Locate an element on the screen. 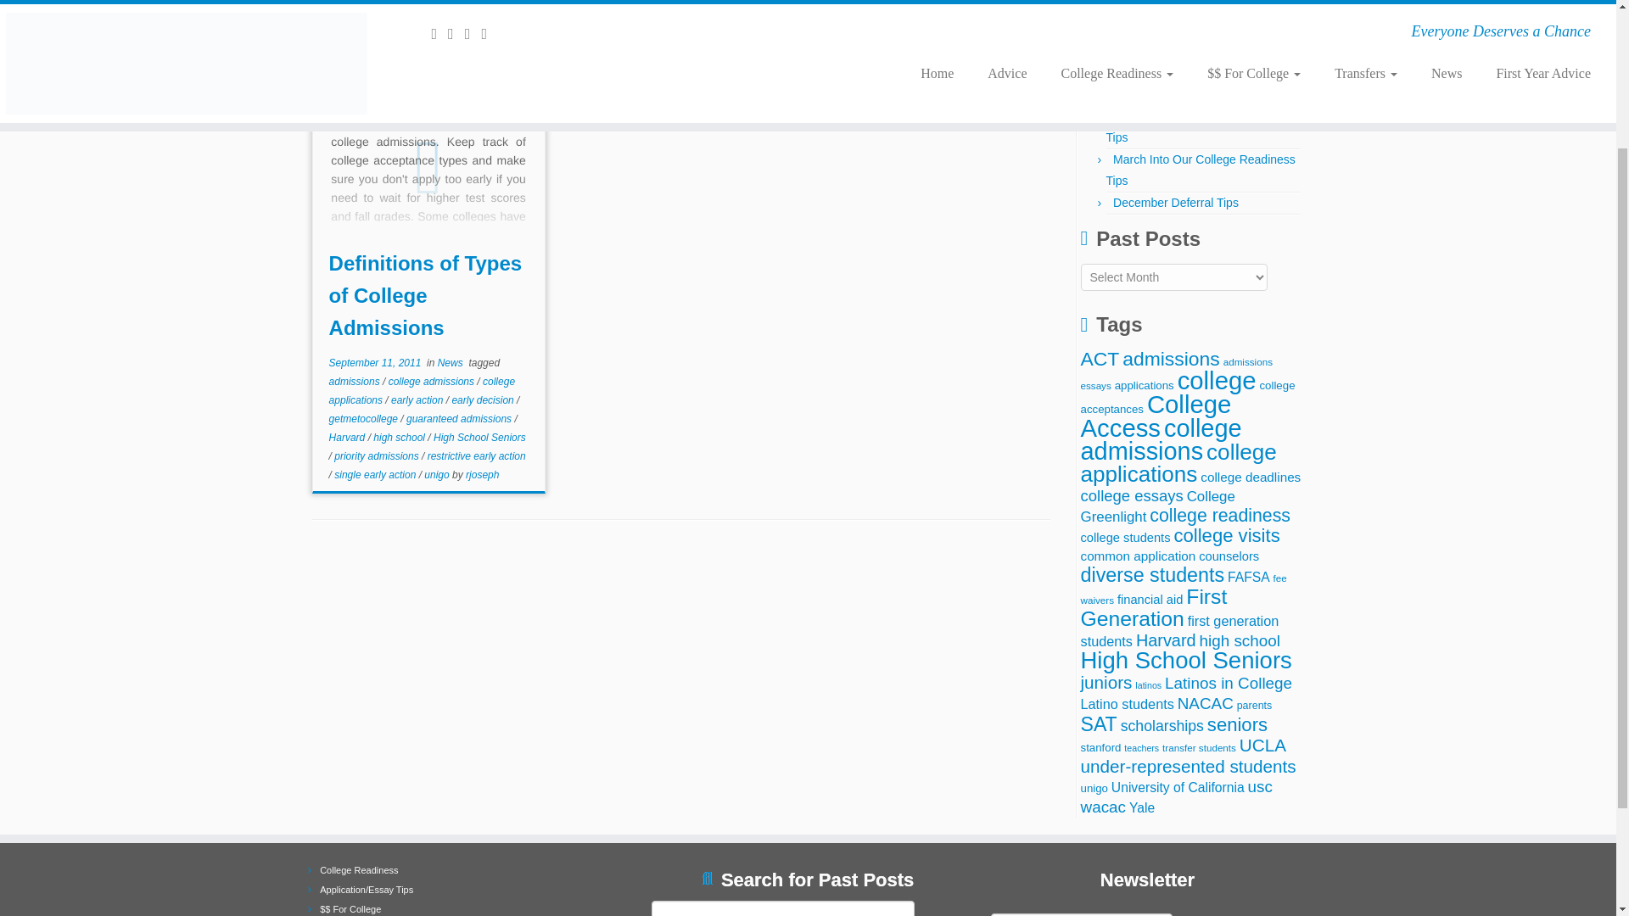  college admissions is located at coordinates (433, 381).